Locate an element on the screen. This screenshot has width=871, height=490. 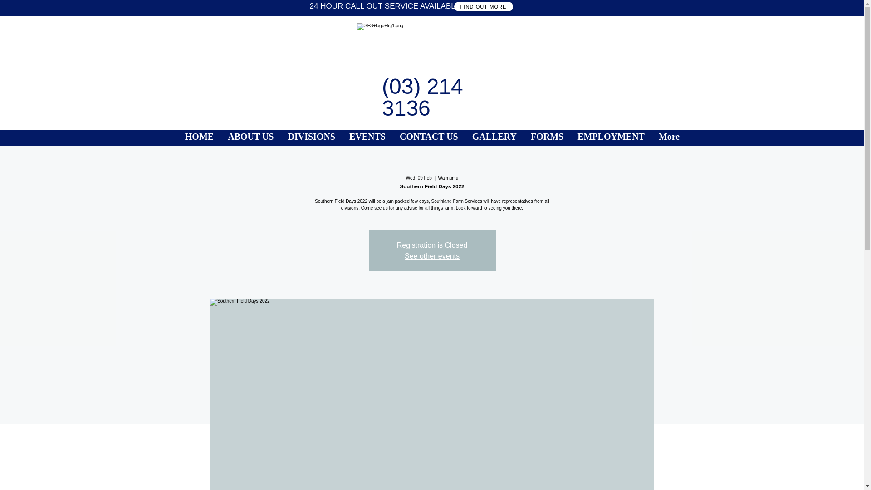
HOME is located at coordinates (199, 138).